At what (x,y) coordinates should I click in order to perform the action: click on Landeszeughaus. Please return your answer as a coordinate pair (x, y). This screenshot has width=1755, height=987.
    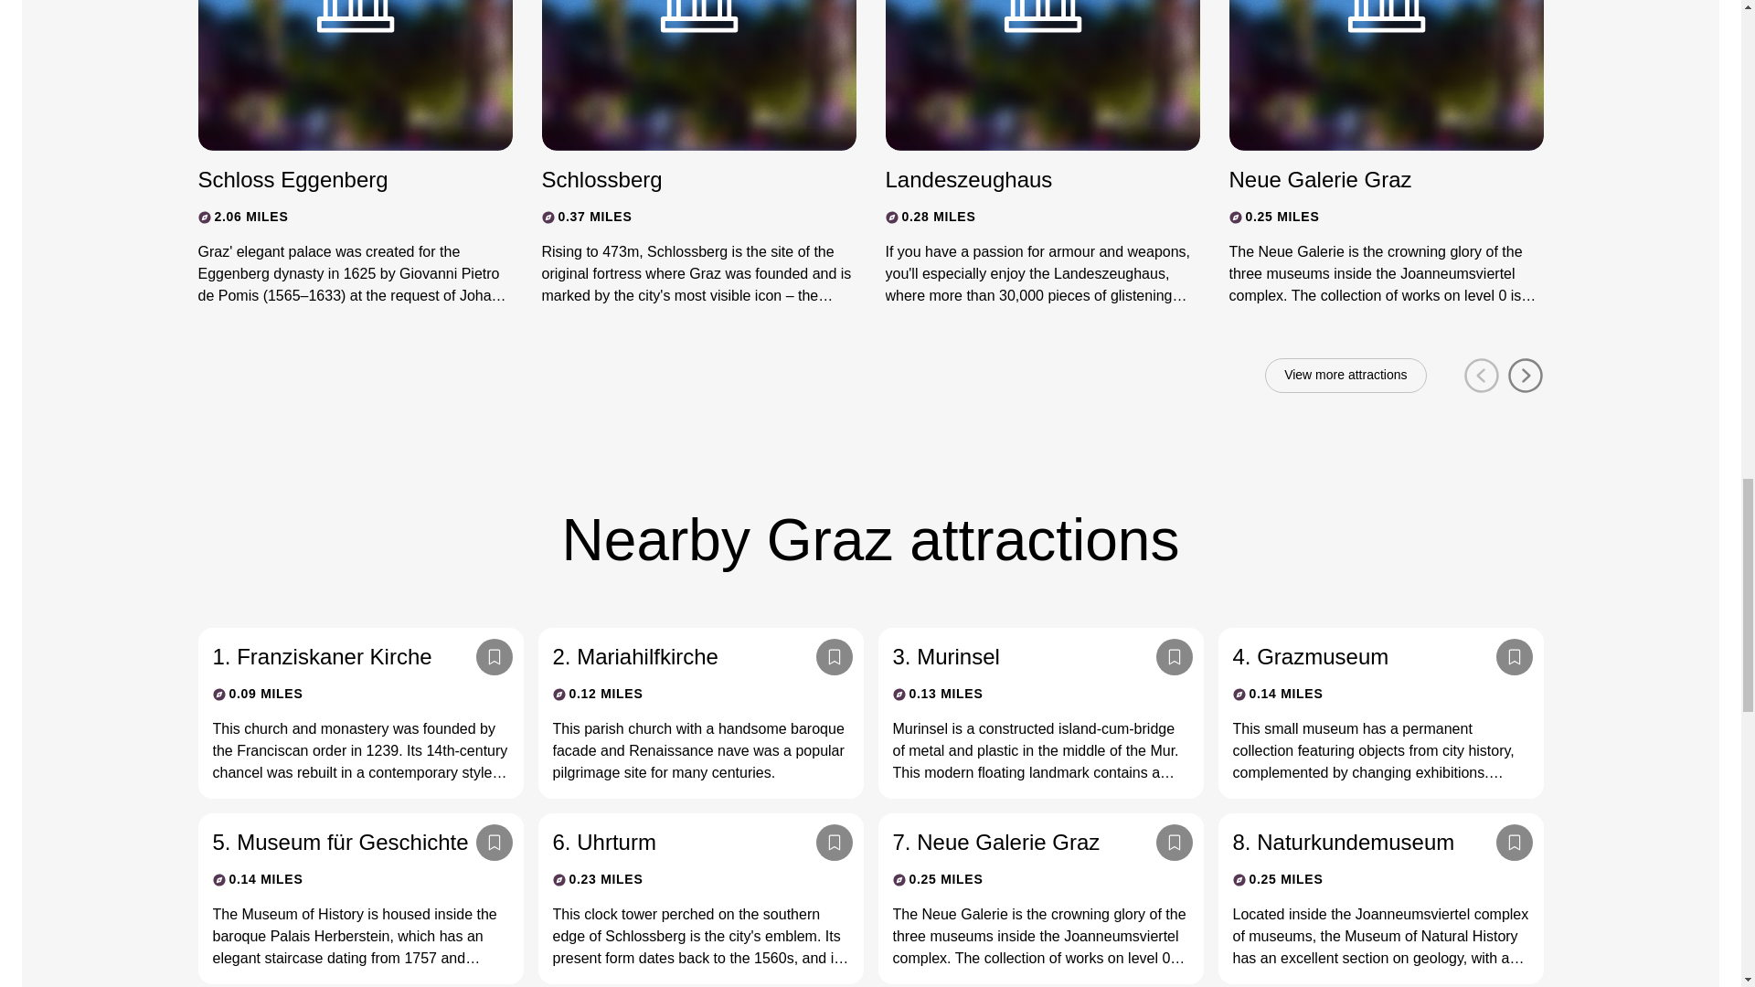
    Looking at the image, I should click on (1026, 179).